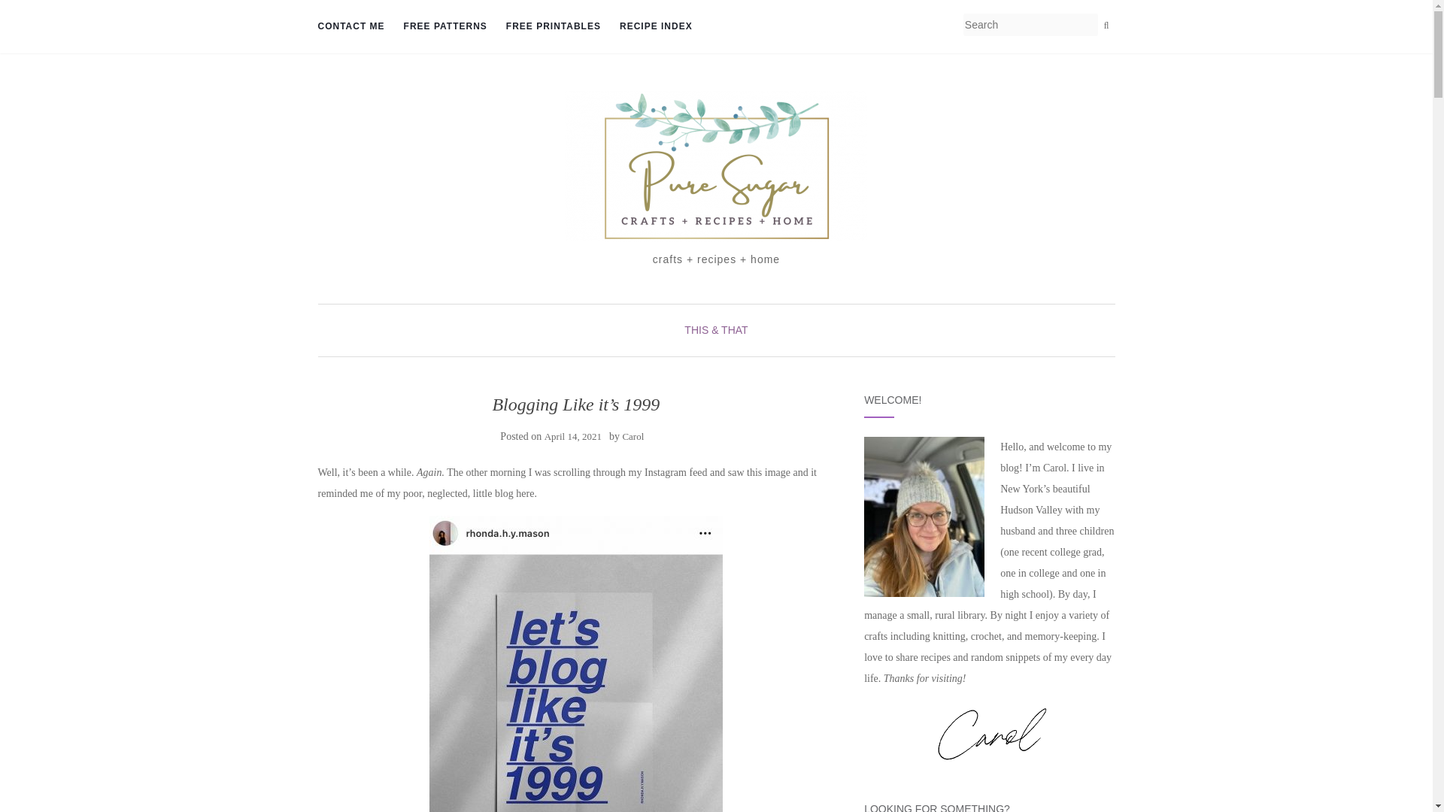  I want to click on Free Printables, so click(554, 27).